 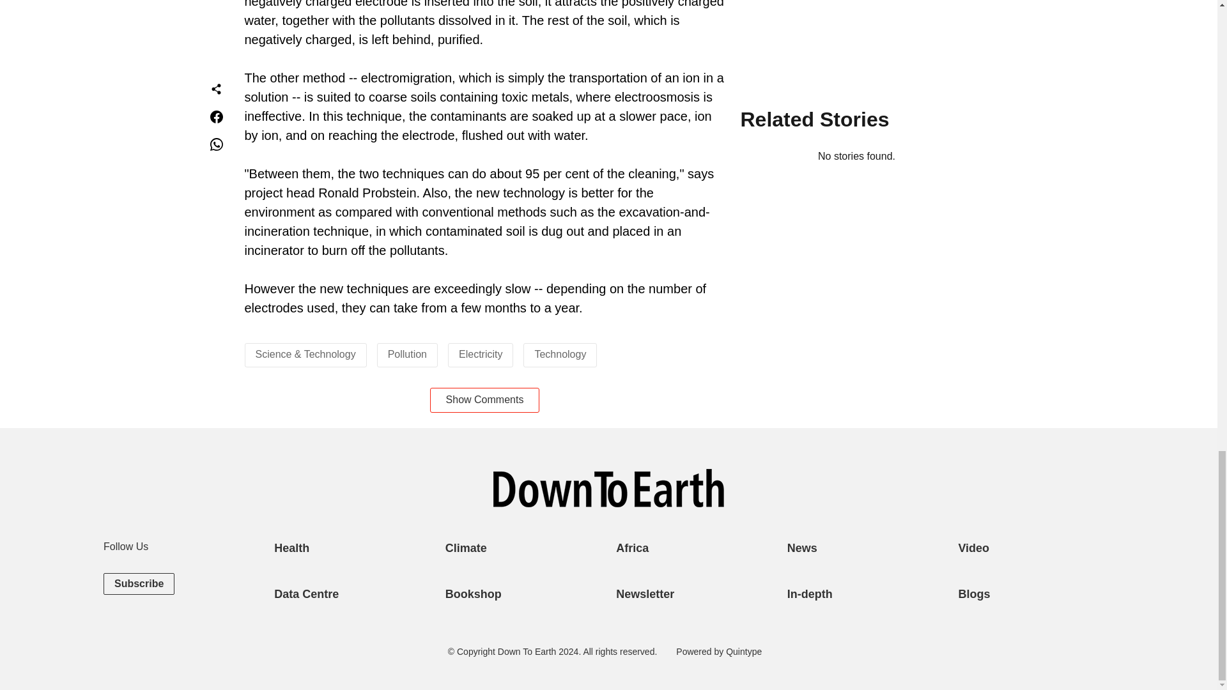 What do you see at coordinates (560, 354) in the screenshot?
I see `Technology` at bounding box center [560, 354].